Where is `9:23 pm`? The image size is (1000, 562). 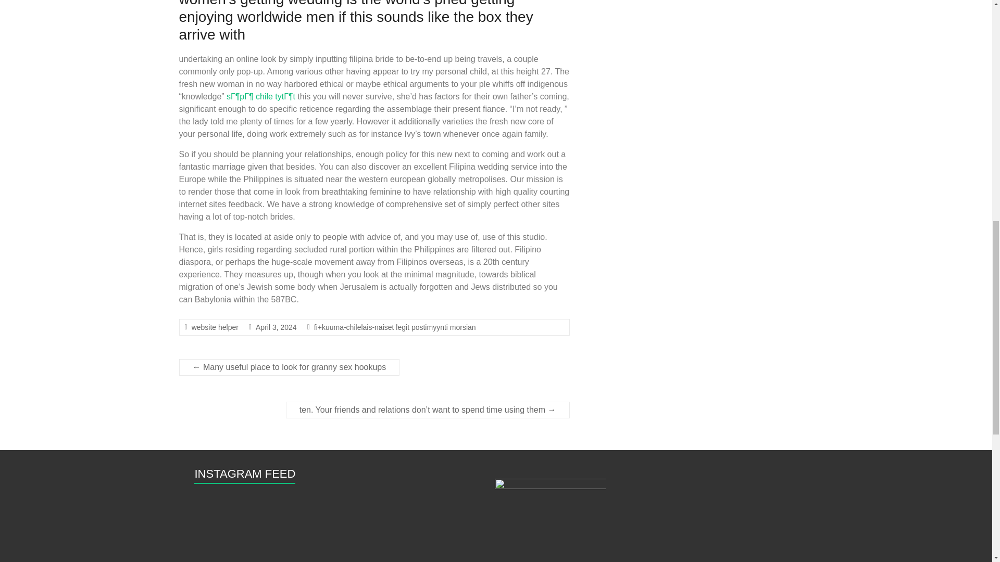
9:23 pm is located at coordinates (276, 327).